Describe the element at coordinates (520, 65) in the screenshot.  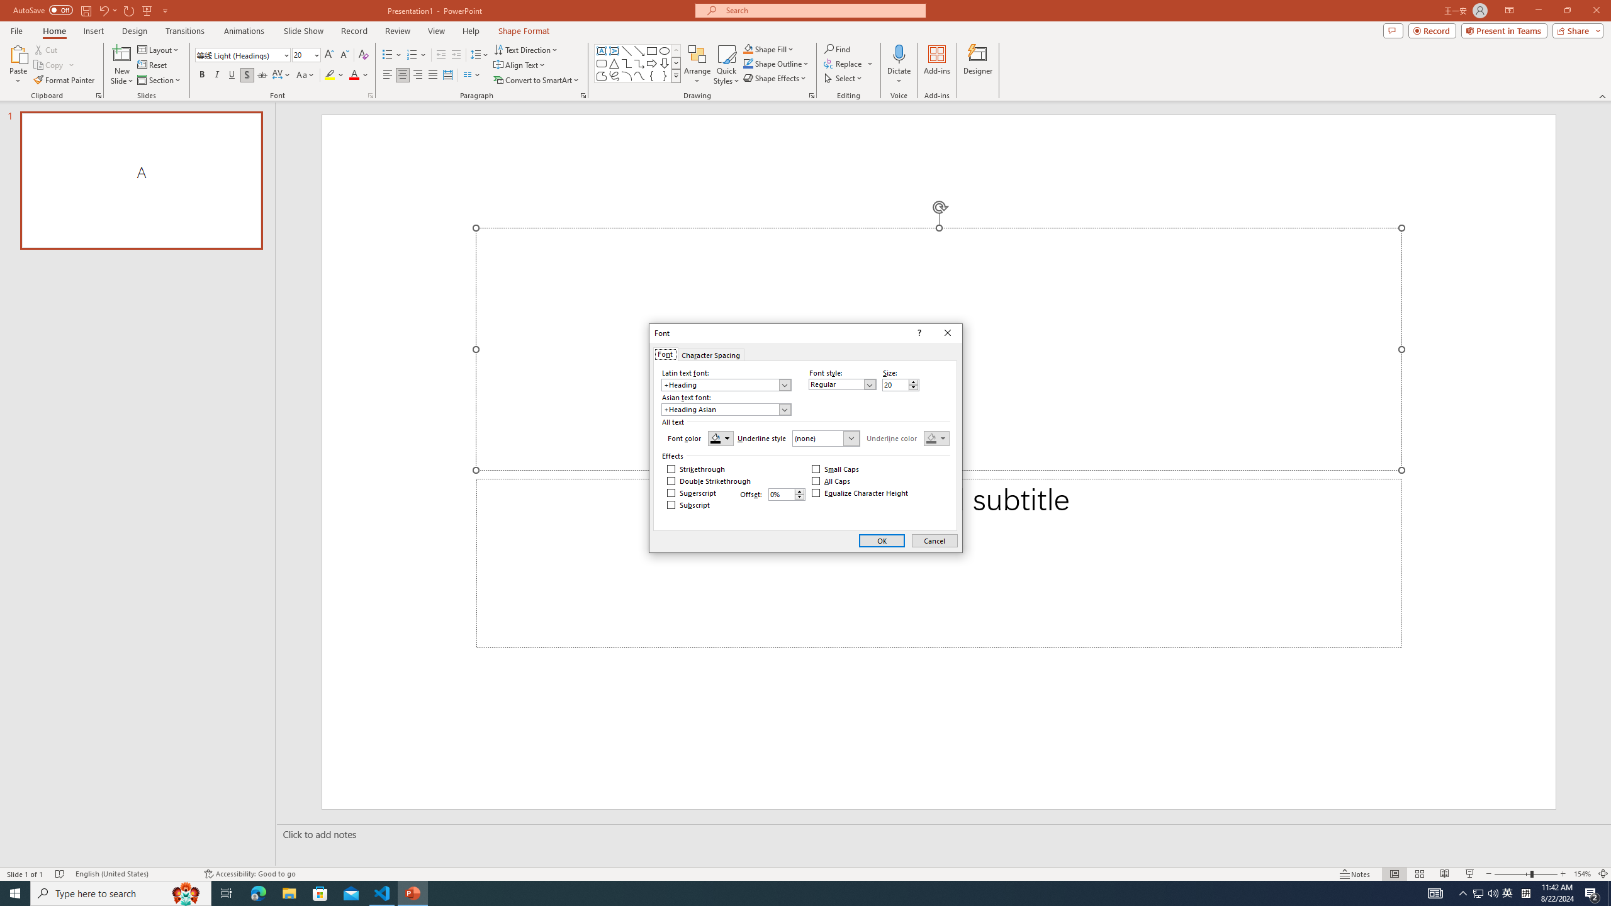
I see `Align Text` at that location.